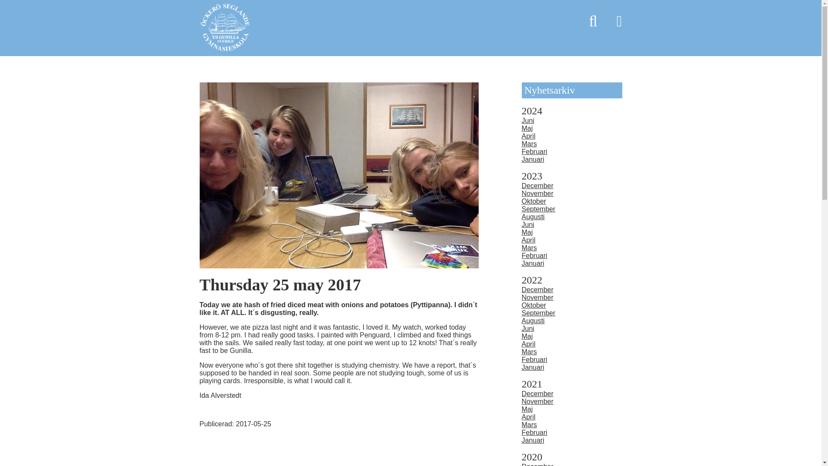 The width and height of the screenshot is (828, 466). What do you see at coordinates (534, 255) in the screenshot?
I see `feb 2023` at bounding box center [534, 255].